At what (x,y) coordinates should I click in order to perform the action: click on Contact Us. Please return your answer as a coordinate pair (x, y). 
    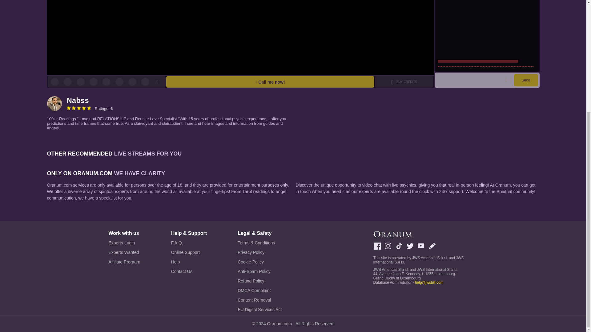
    Looking at the image, I should click on (189, 271).